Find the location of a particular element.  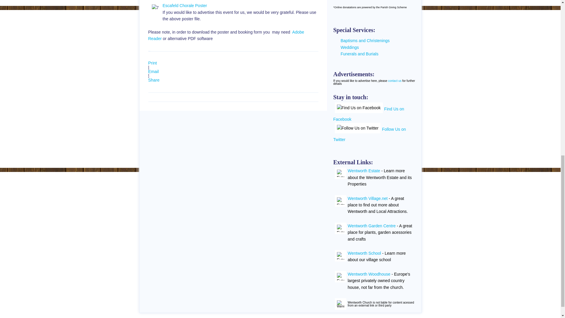

Wentworth Village Website is located at coordinates (368, 198).